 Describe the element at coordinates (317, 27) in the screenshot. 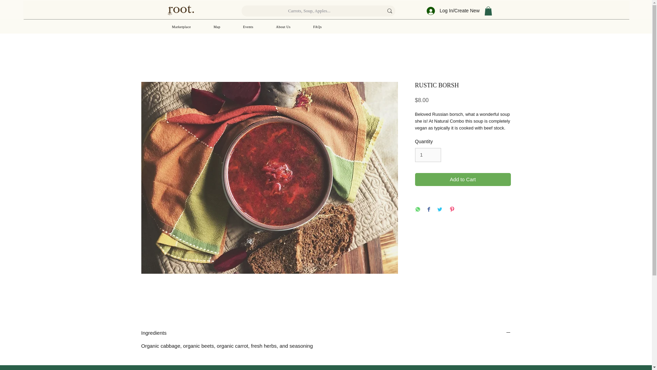

I see `FAQs` at that location.